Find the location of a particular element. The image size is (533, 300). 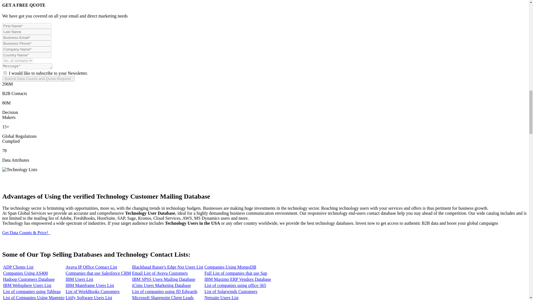

Companies Using AS400 is located at coordinates (26, 273).